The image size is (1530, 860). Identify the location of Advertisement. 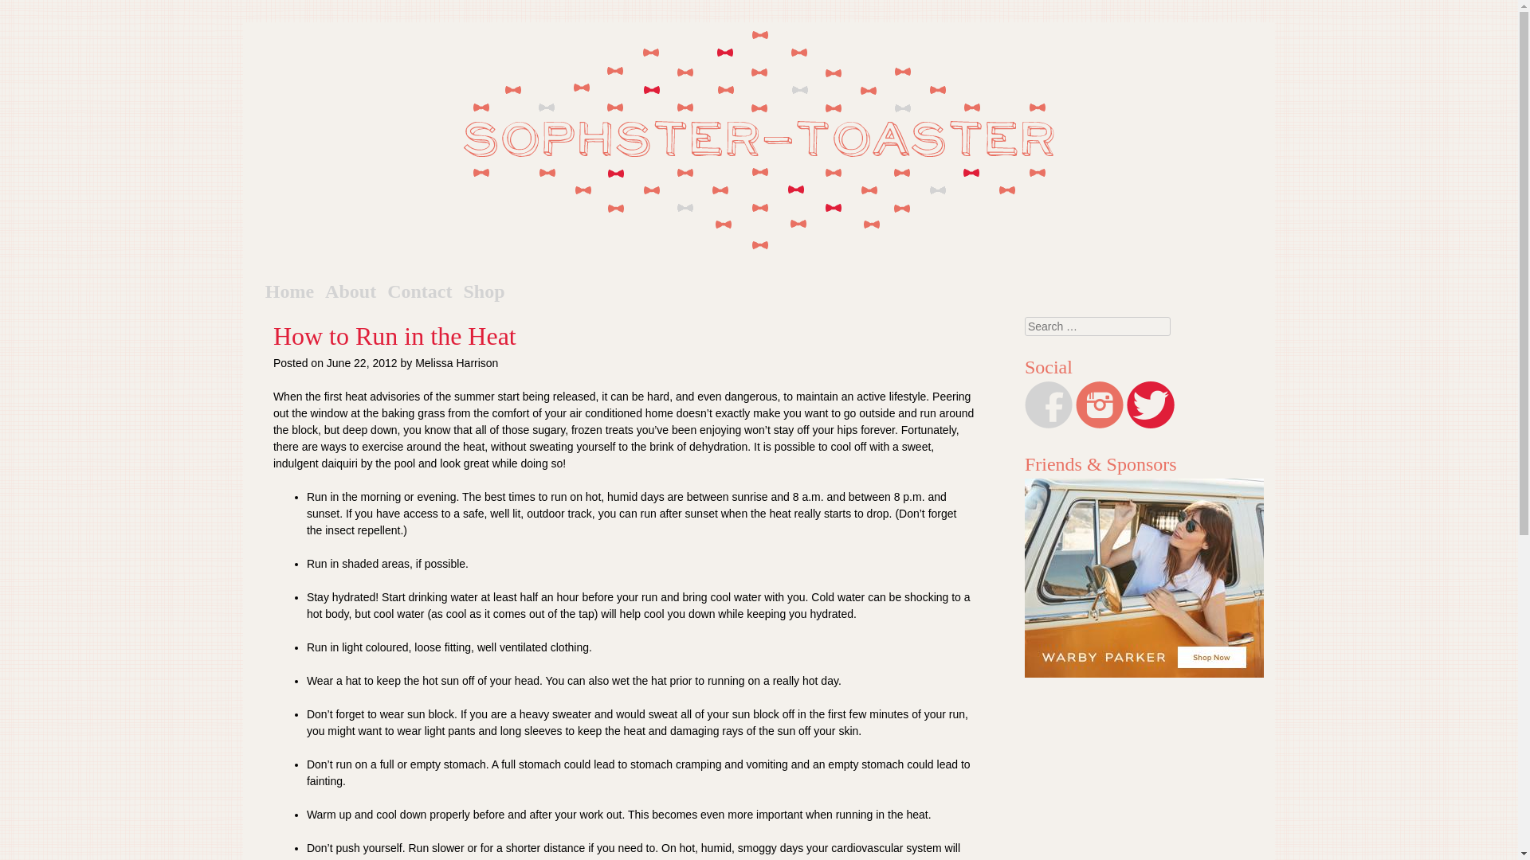
(1149, 771).